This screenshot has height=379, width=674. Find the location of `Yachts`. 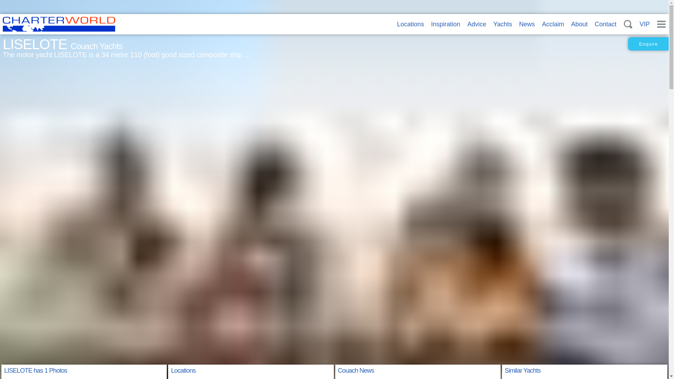

Yachts is located at coordinates (503, 24).